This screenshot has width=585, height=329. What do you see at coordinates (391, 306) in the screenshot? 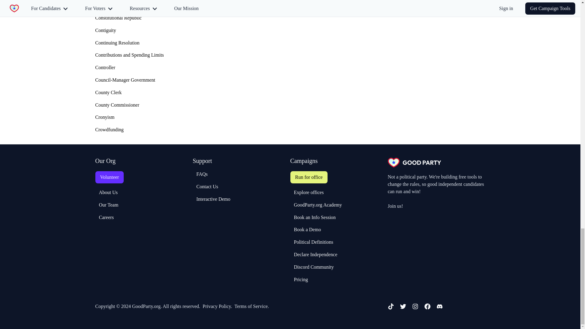
I see `TikTok` at bounding box center [391, 306].